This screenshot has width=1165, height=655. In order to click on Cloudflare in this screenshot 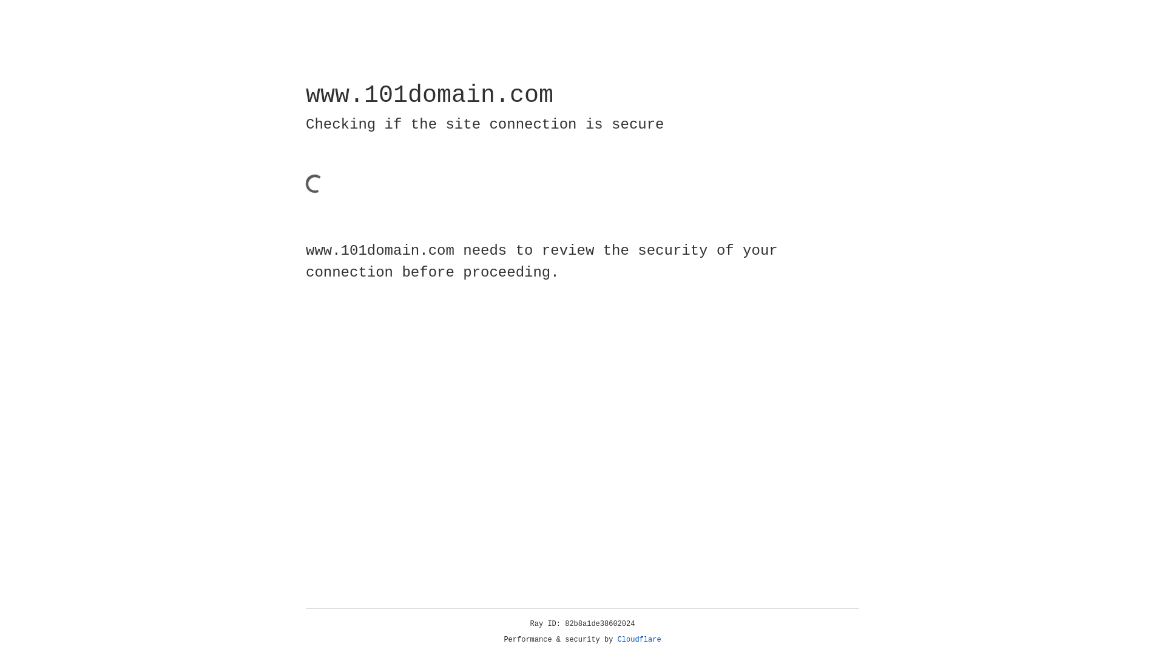, I will do `click(640, 640)`.